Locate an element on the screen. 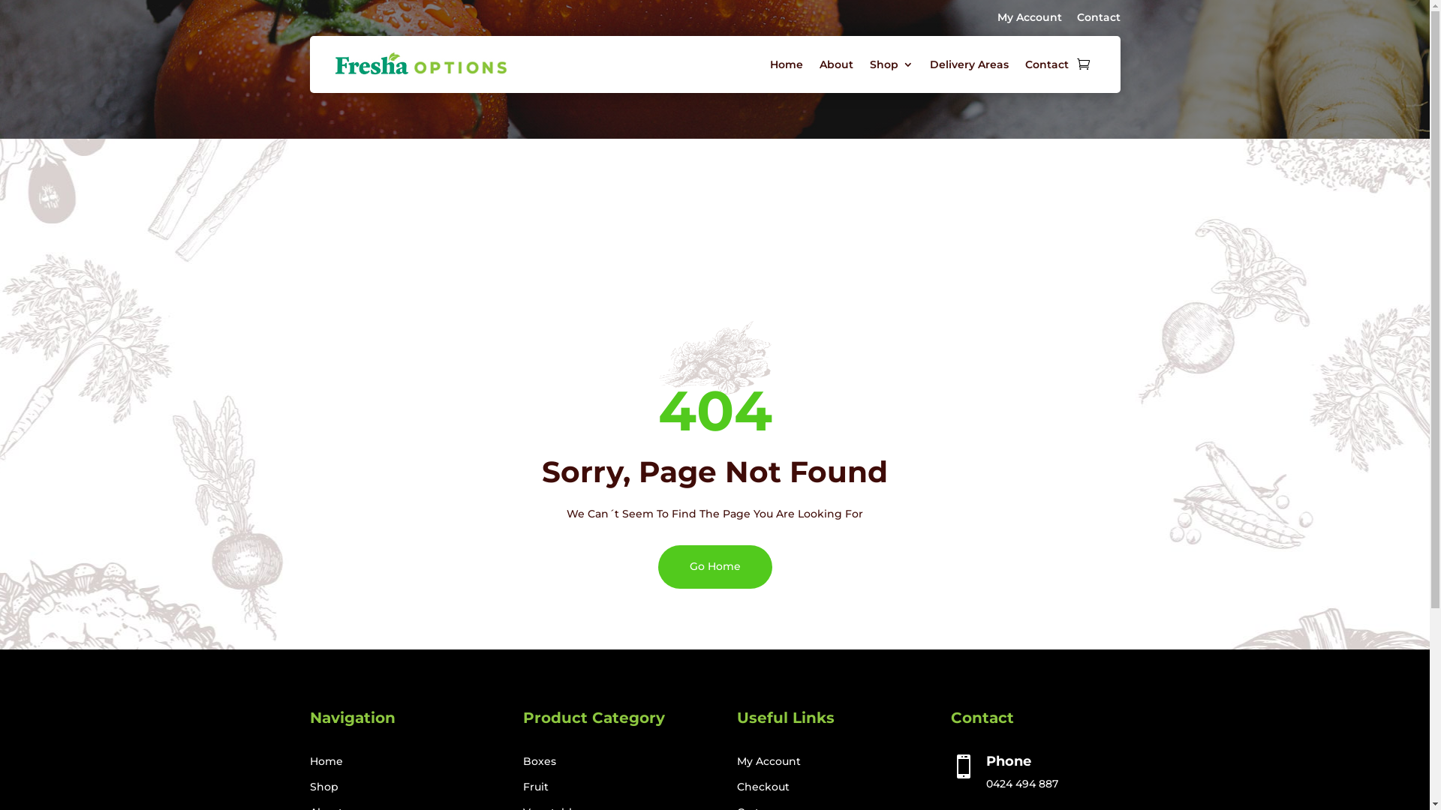 This screenshot has height=810, width=1441. Home is located at coordinates (326, 761).